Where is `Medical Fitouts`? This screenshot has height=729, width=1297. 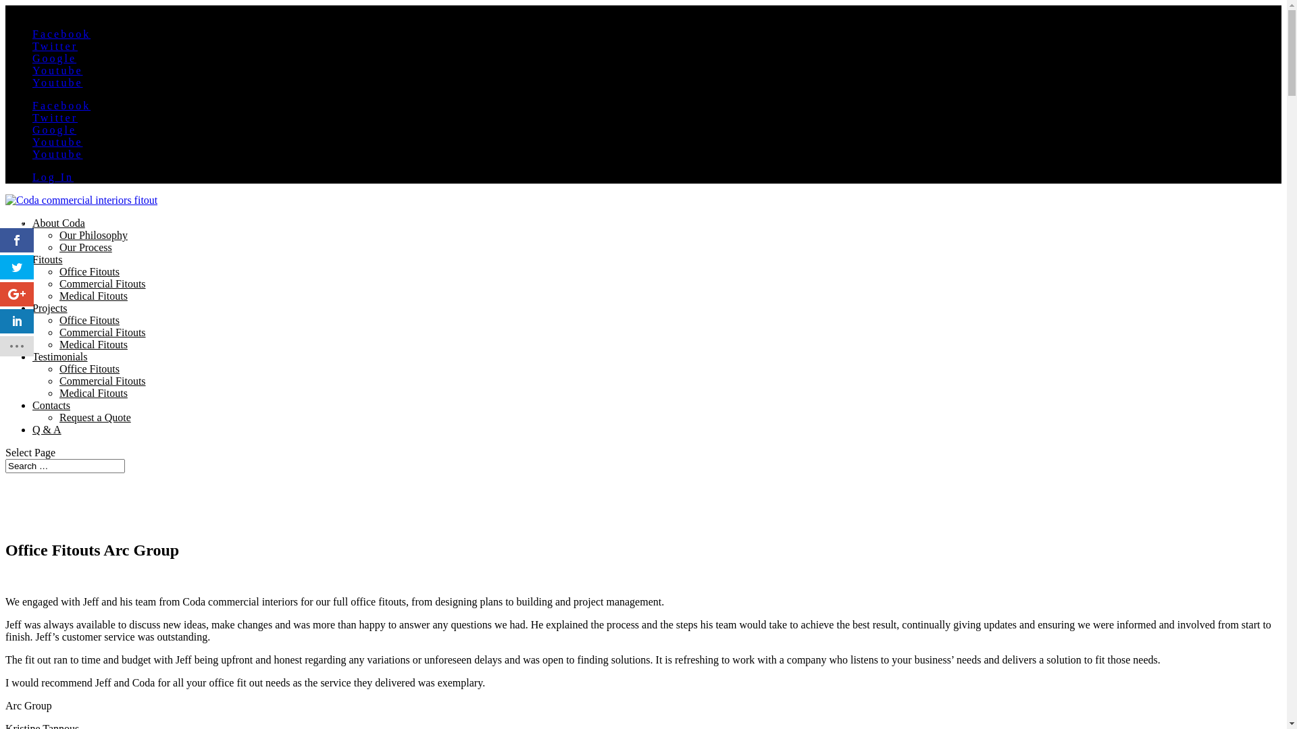 Medical Fitouts is located at coordinates (93, 296).